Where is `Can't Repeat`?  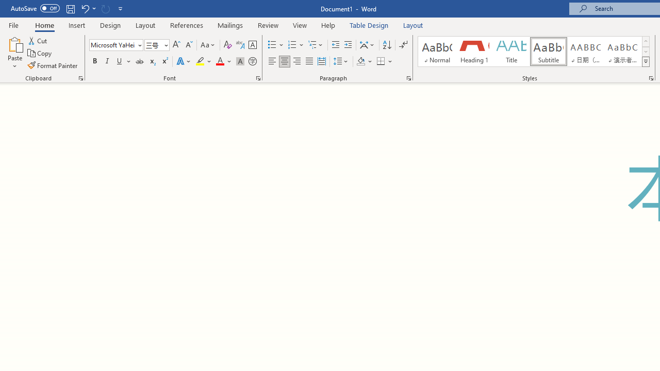
Can't Repeat is located at coordinates (105, 8).